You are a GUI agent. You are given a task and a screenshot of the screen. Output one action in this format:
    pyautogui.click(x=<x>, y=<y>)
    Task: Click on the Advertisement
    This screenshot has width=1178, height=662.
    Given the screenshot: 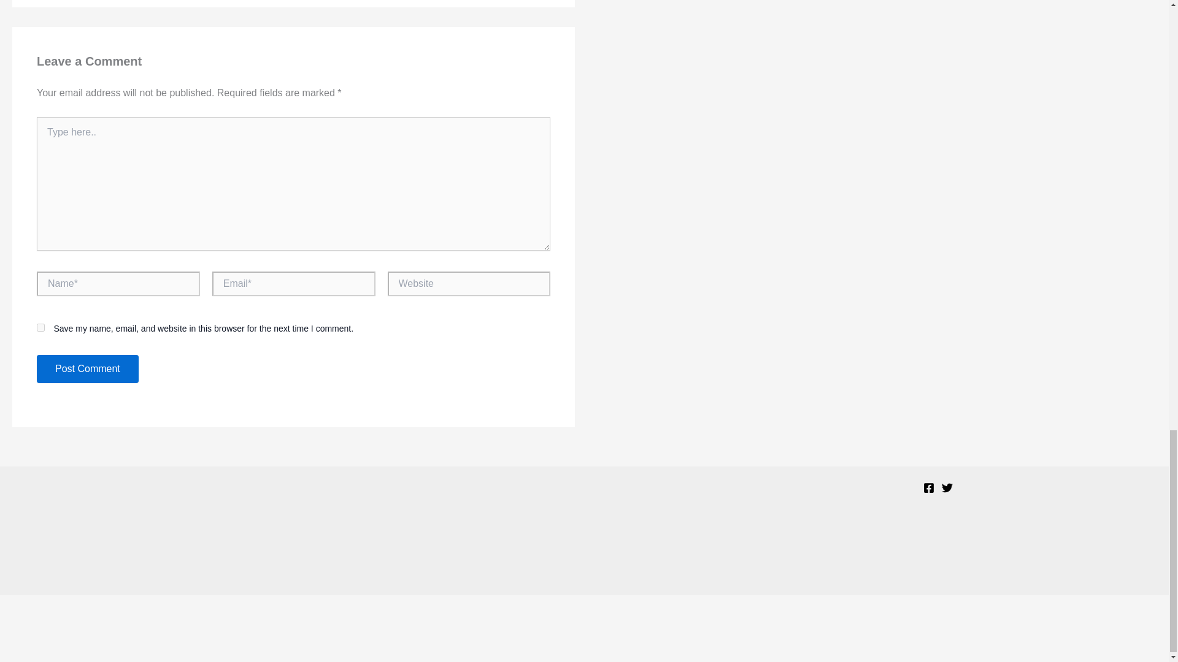 What is the action you would take?
    pyautogui.click(x=583, y=549)
    